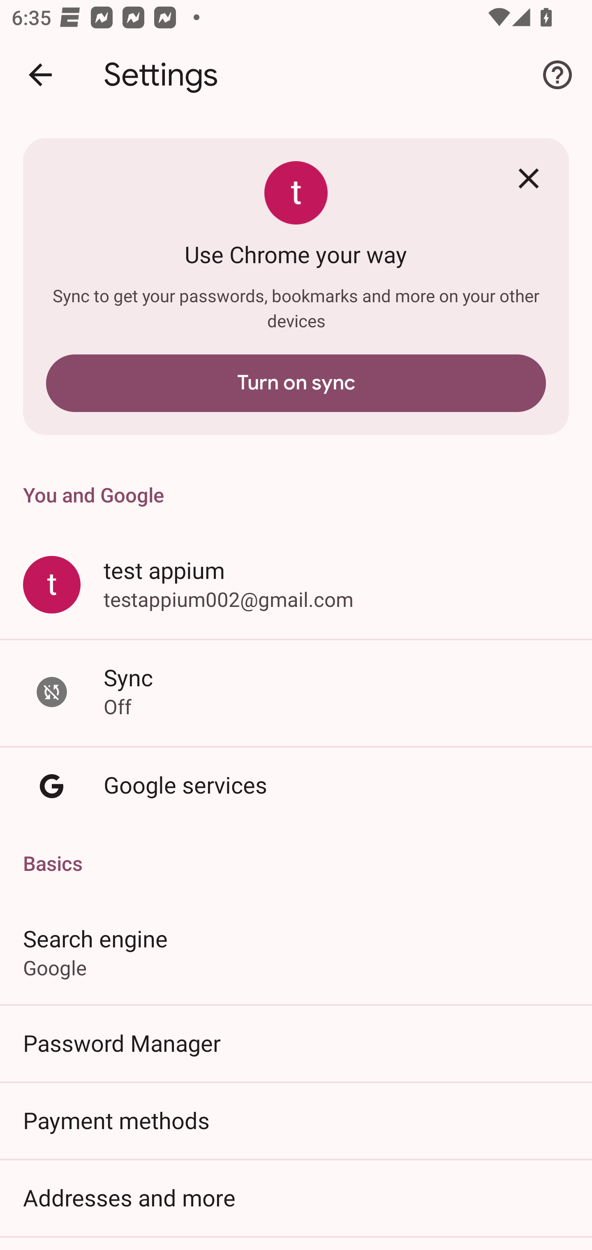 This screenshot has width=592, height=1250. I want to click on Addresses and more, so click(296, 1197).